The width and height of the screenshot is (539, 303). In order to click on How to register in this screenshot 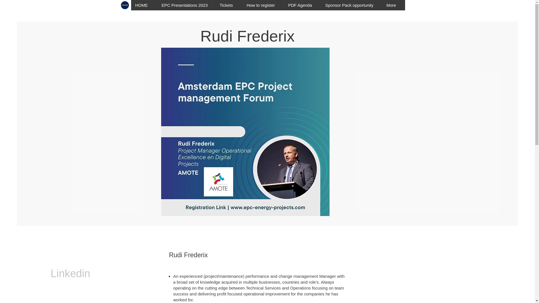, I will do `click(263, 5)`.